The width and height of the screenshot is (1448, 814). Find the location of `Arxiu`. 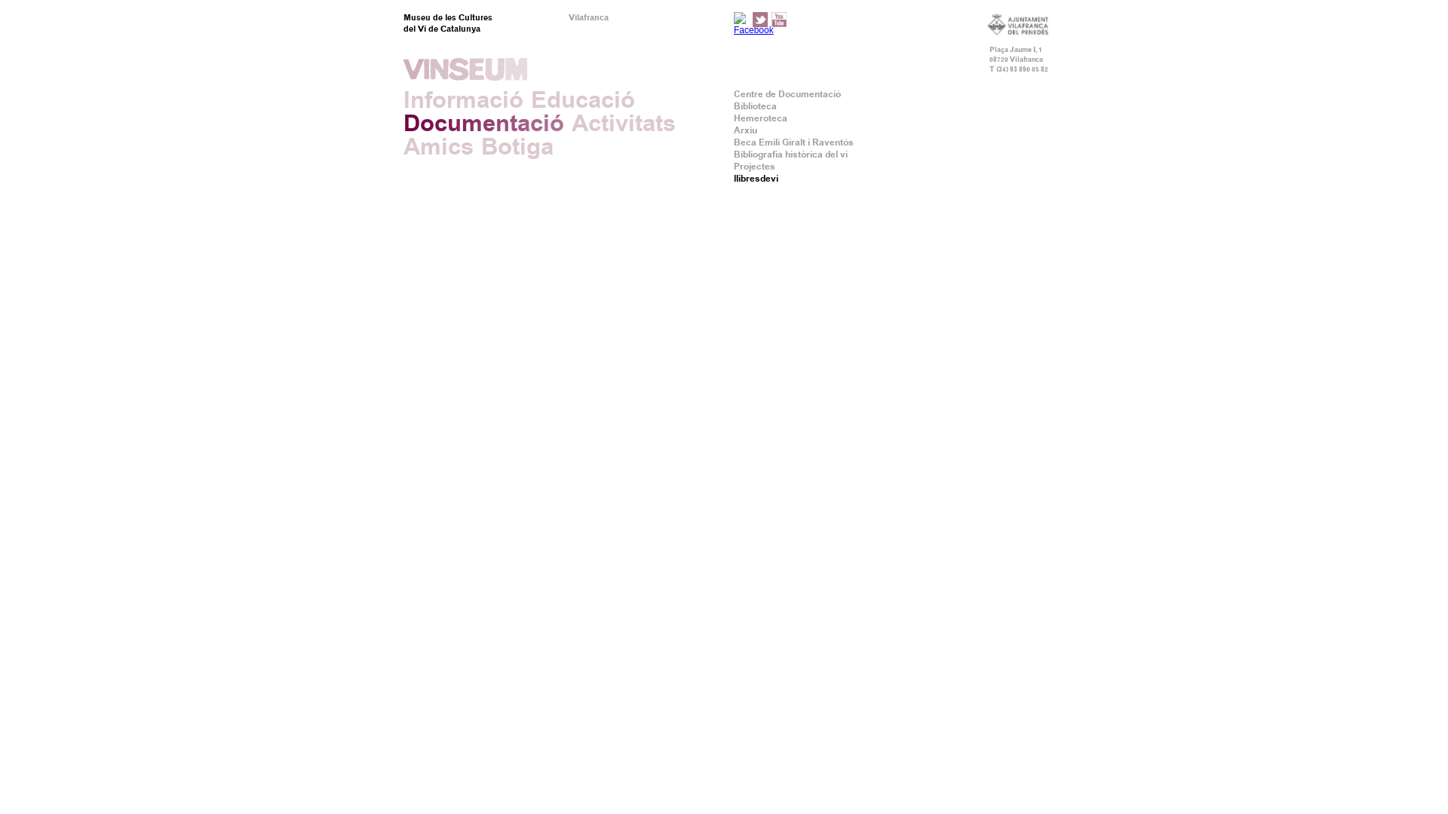

Arxiu is located at coordinates (745, 130).